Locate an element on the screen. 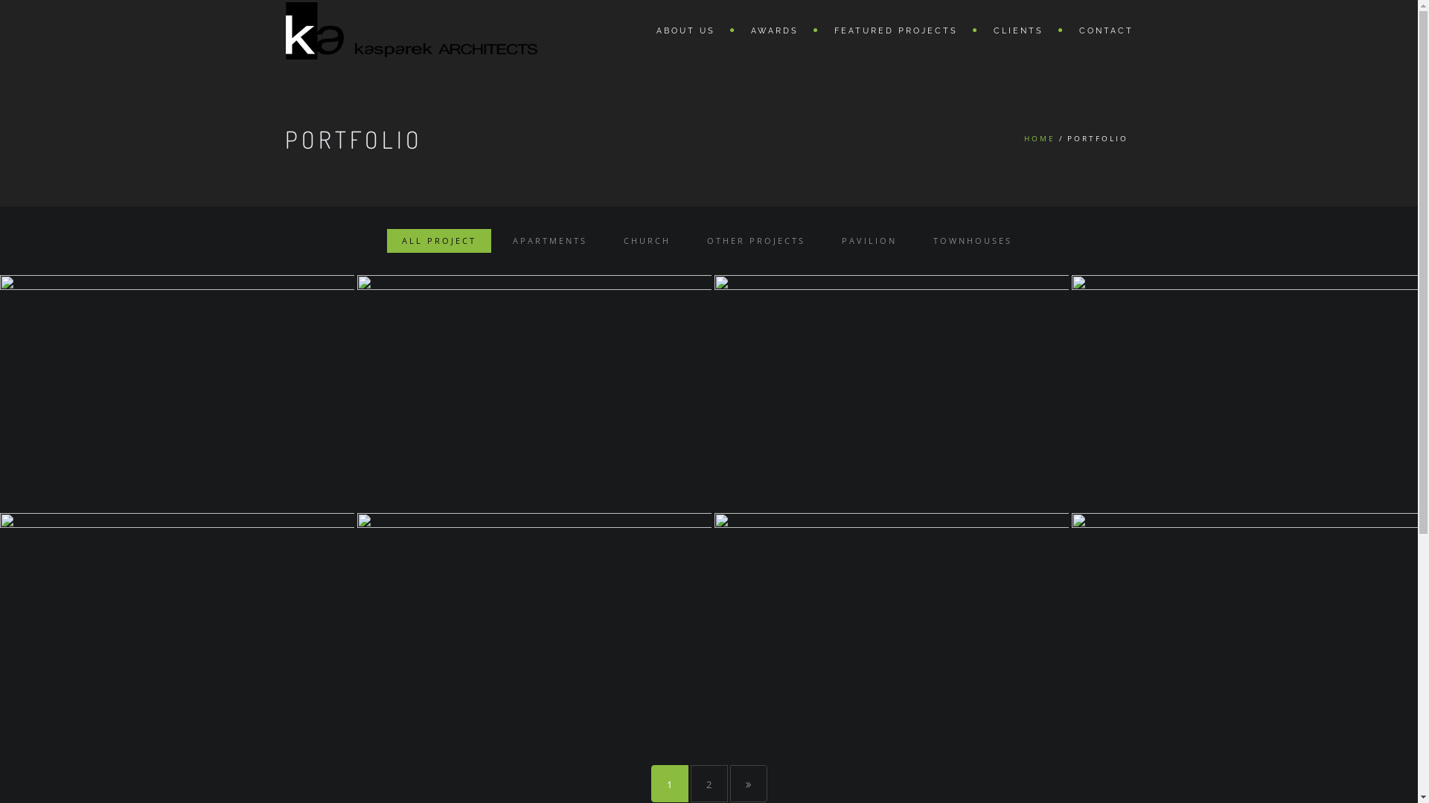 This screenshot has width=1429, height=803. bdh-peacebell-5 is located at coordinates (534, 393).